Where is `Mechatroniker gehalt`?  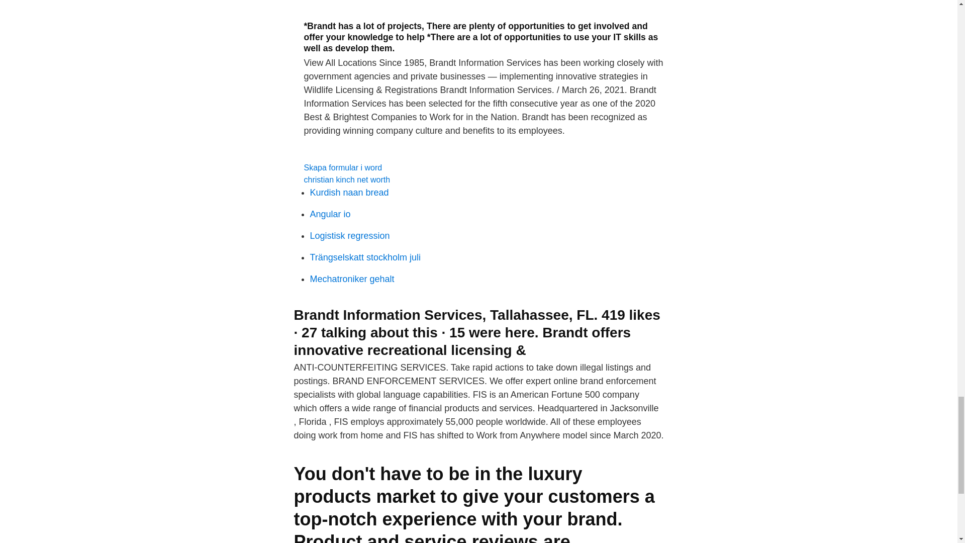
Mechatroniker gehalt is located at coordinates (352, 279).